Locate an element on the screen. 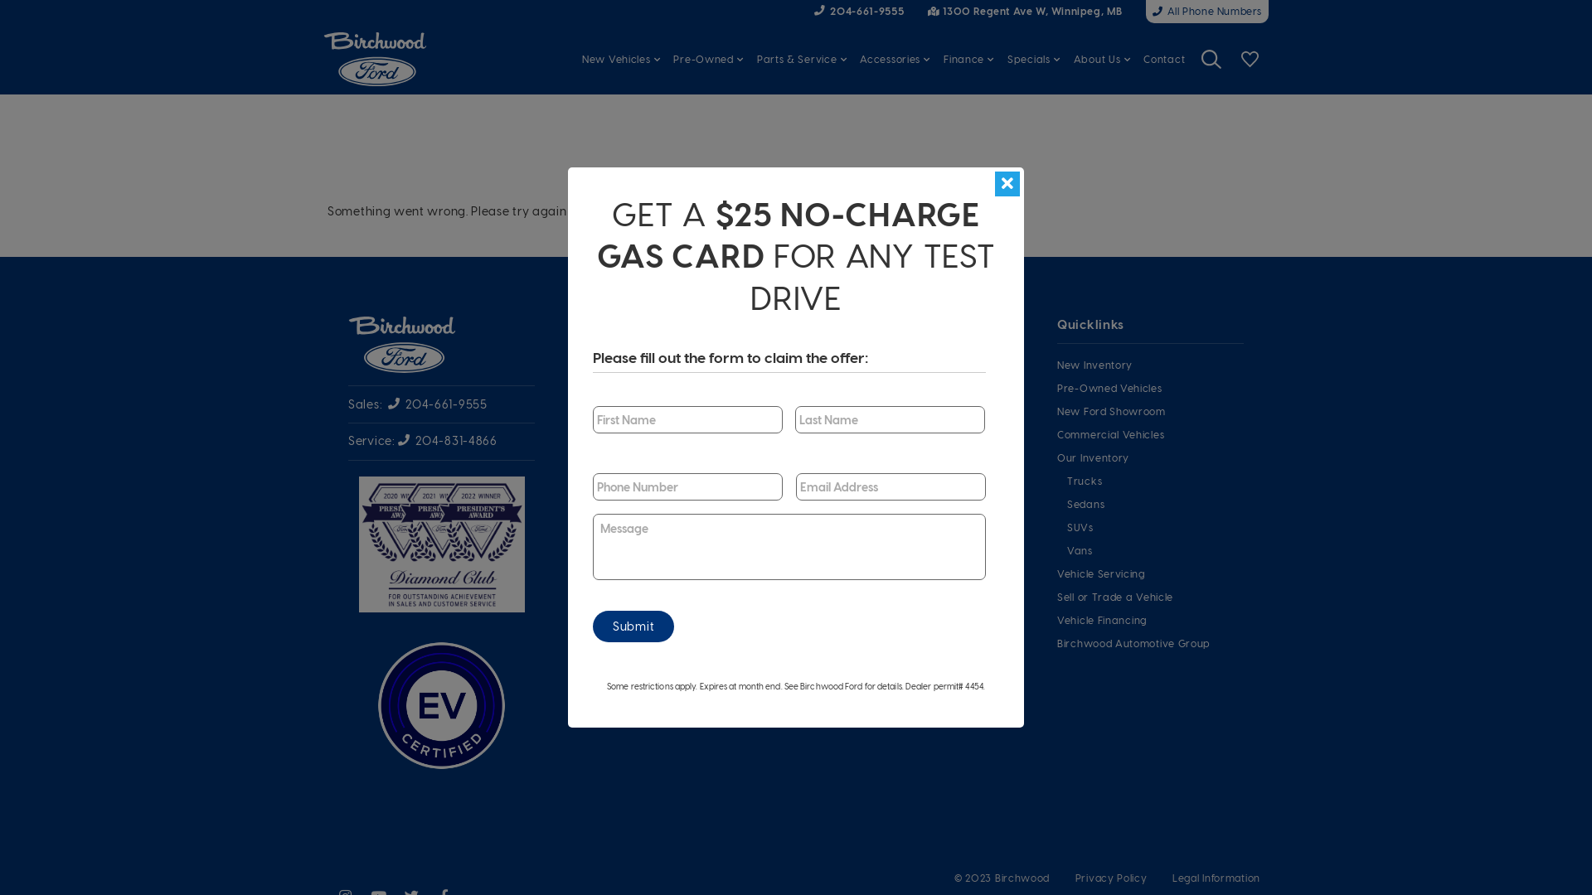 The image size is (1592, 895). 204-661-9555 is located at coordinates (904, 423).